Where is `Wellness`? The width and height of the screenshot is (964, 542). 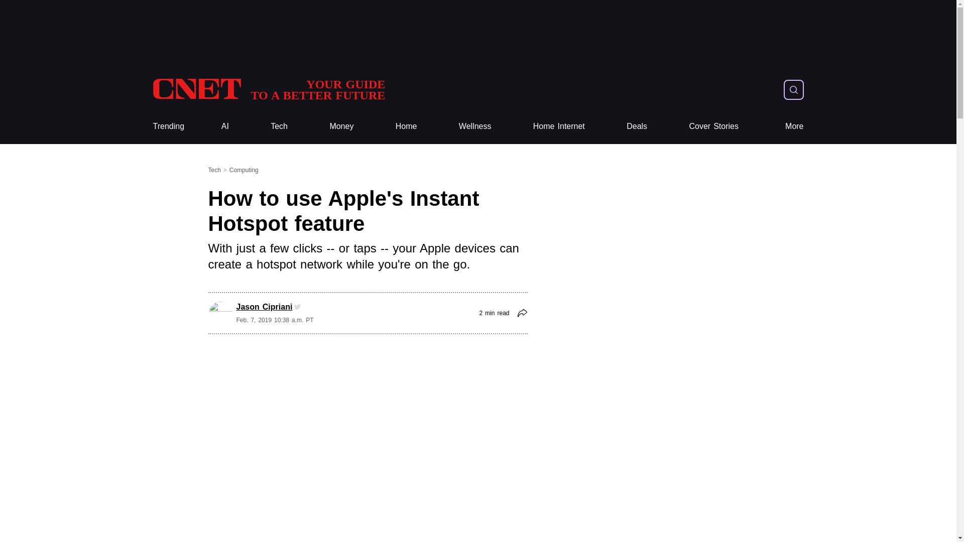 Wellness is located at coordinates (475, 126).